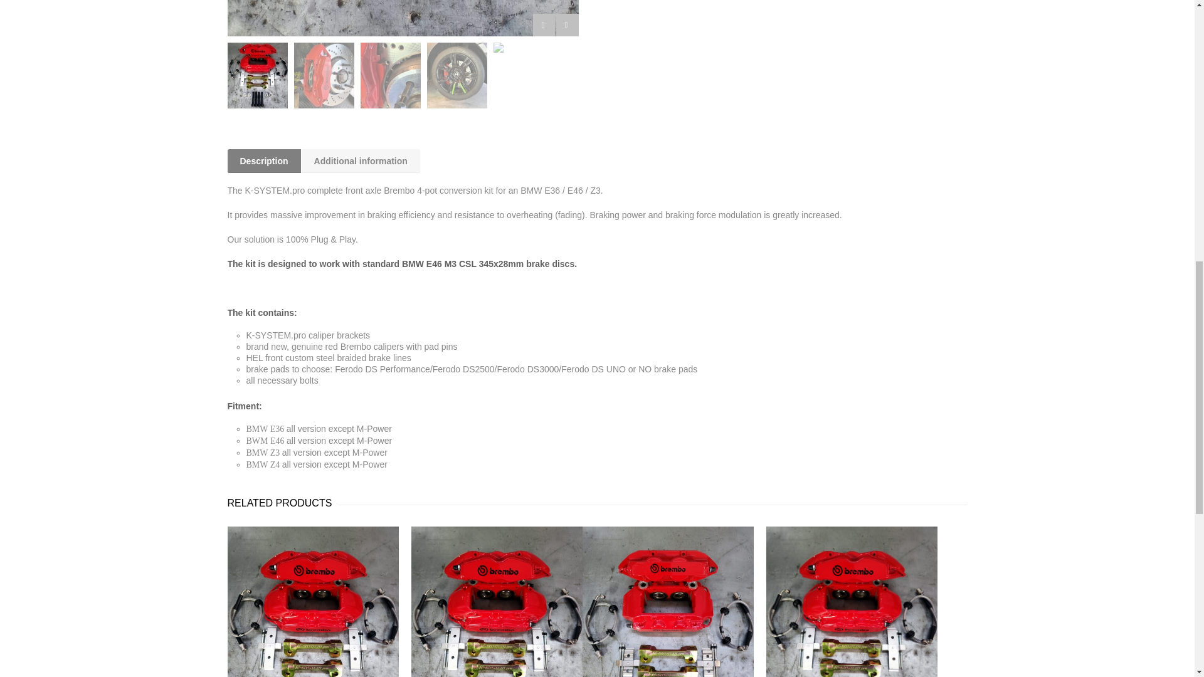 Image resolution: width=1204 pixels, height=677 pixels. What do you see at coordinates (403, 18) in the screenshot?
I see `IMG20211215134731` at bounding box center [403, 18].